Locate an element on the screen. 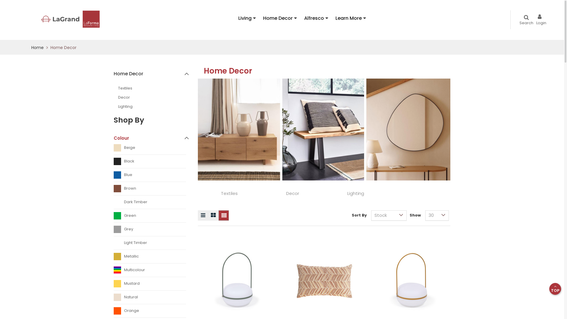 The image size is (567, 319). Textiles is located at coordinates (156, 89).